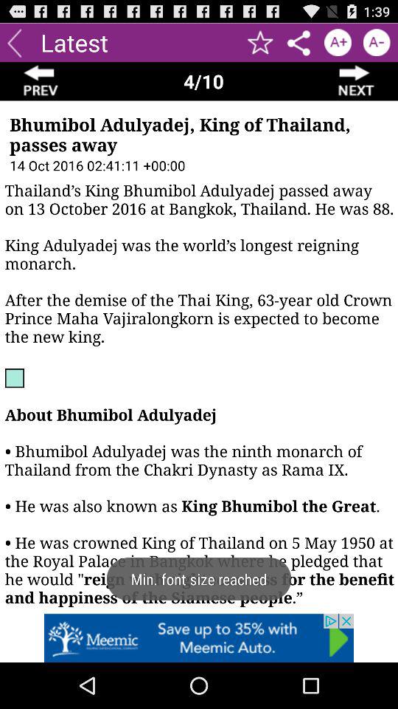  What do you see at coordinates (299, 43) in the screenshot?
I see `settiongs` at bounding box center [299, 43].